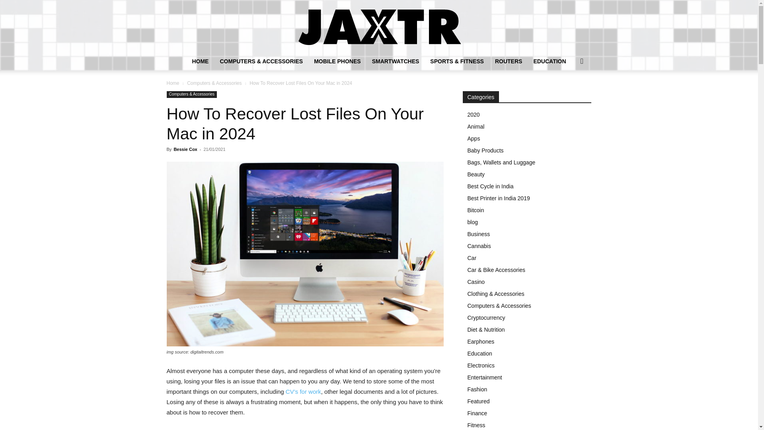 The image size is (764, 430). Describe the element at coordinates (396, 61) in the screenshot. I see `SMARTWATCHES` at that location.